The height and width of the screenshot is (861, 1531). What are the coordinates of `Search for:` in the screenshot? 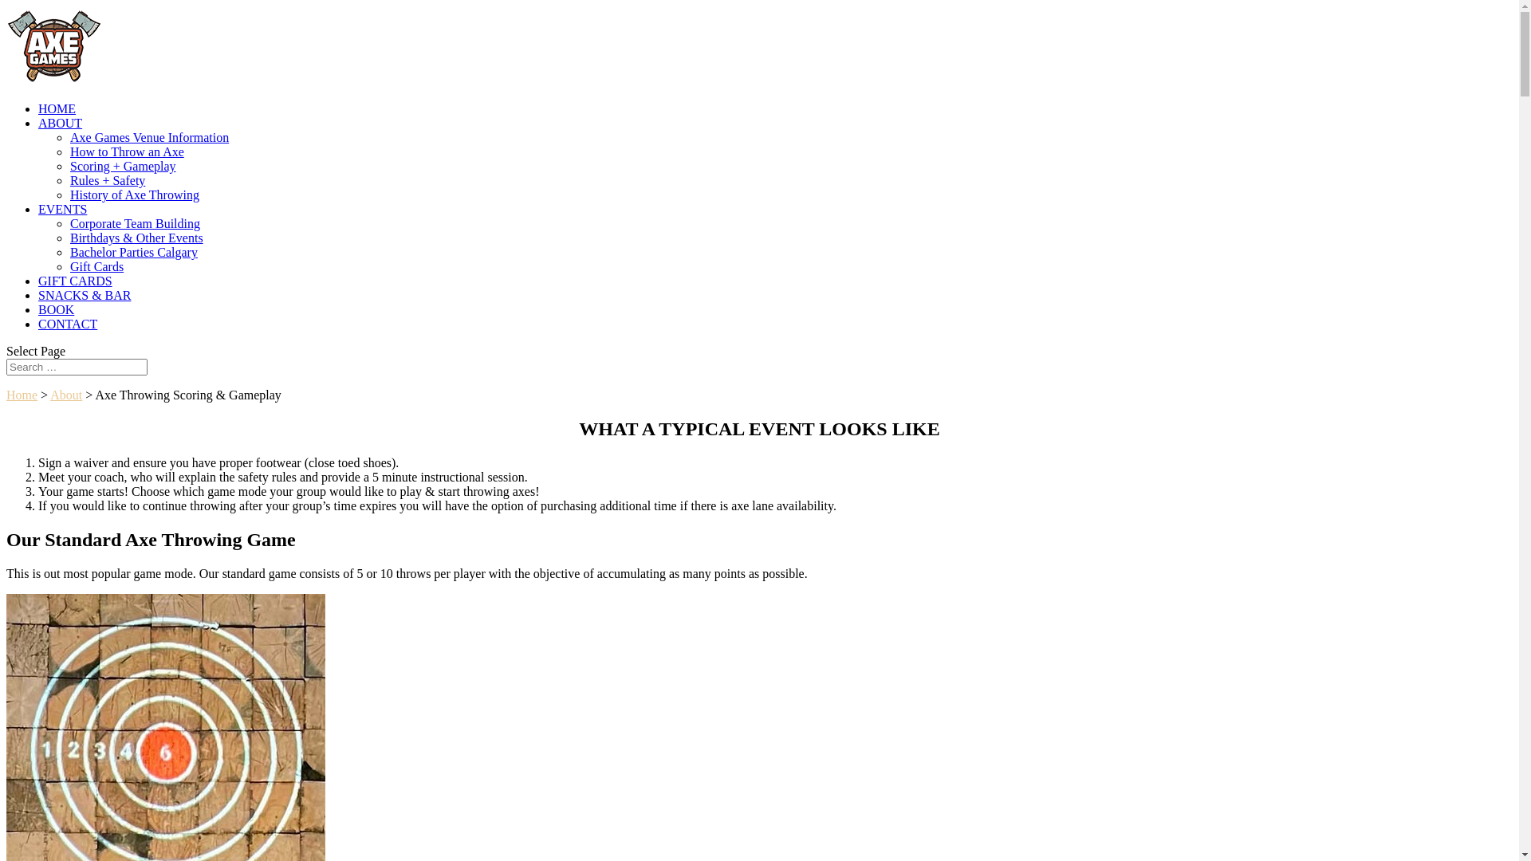 It's located at (77, 367).